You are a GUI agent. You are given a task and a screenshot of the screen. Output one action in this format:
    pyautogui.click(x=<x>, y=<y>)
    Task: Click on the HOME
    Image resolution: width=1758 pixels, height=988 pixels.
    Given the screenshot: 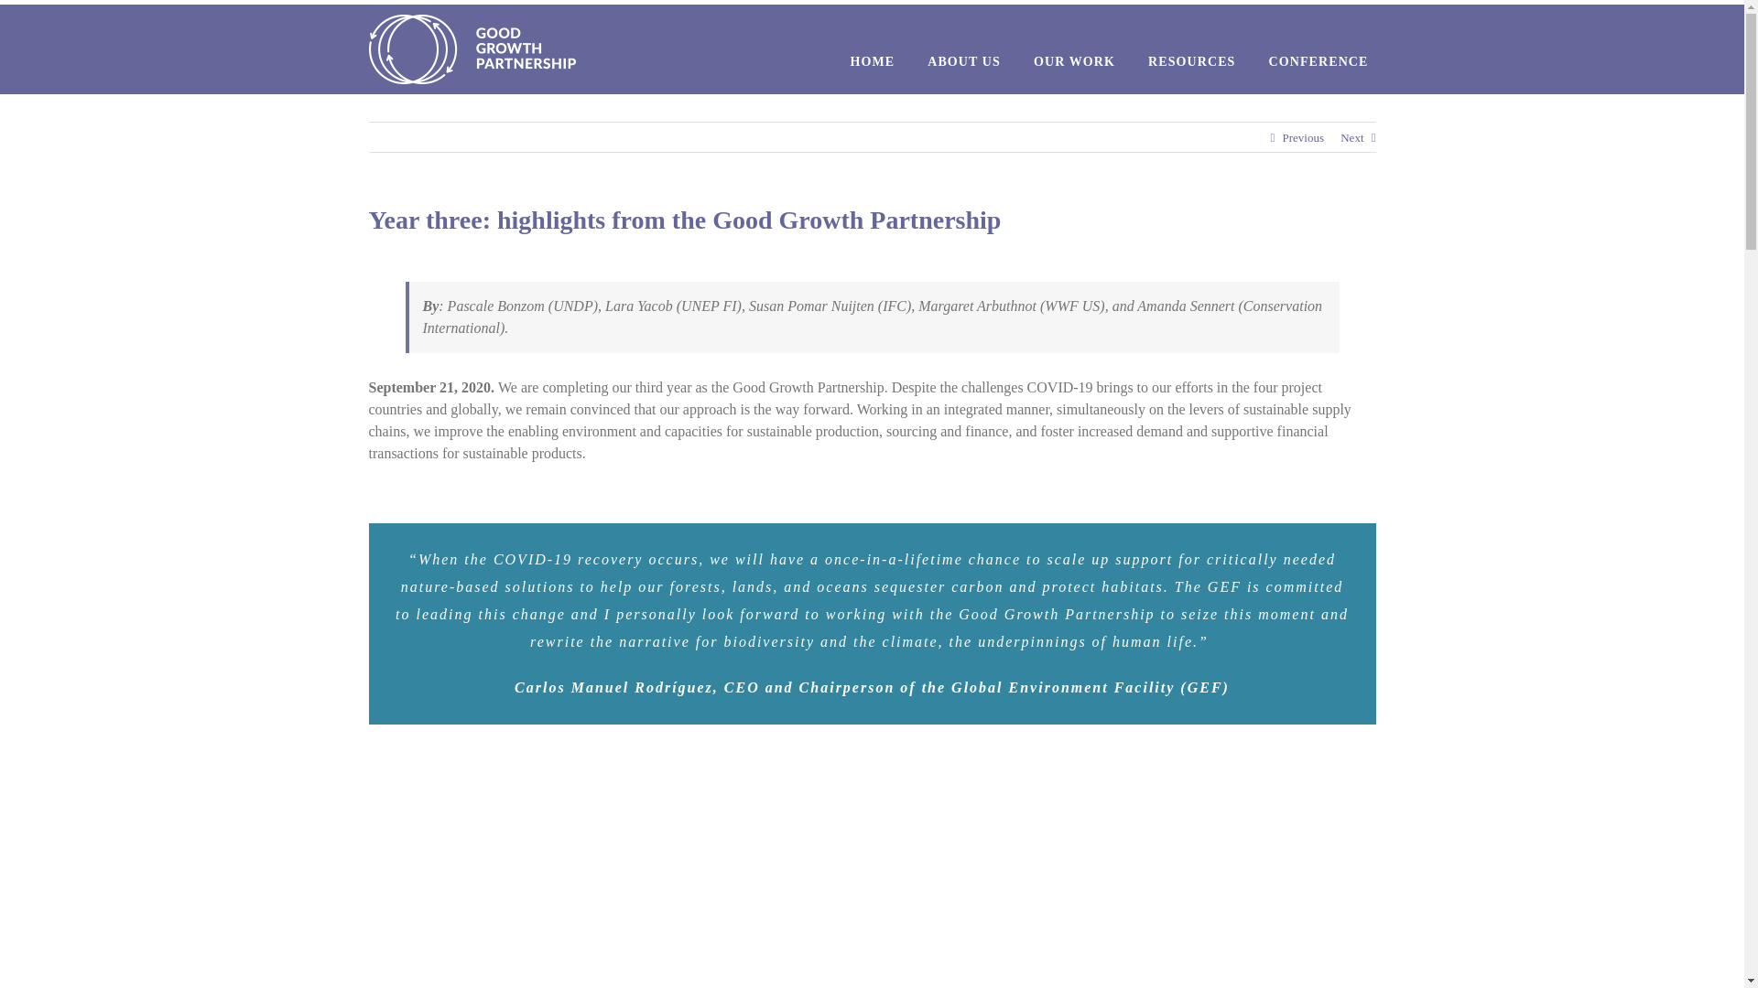 What is the action you would take?
    pyautogui.click(x=872, y=62)
    